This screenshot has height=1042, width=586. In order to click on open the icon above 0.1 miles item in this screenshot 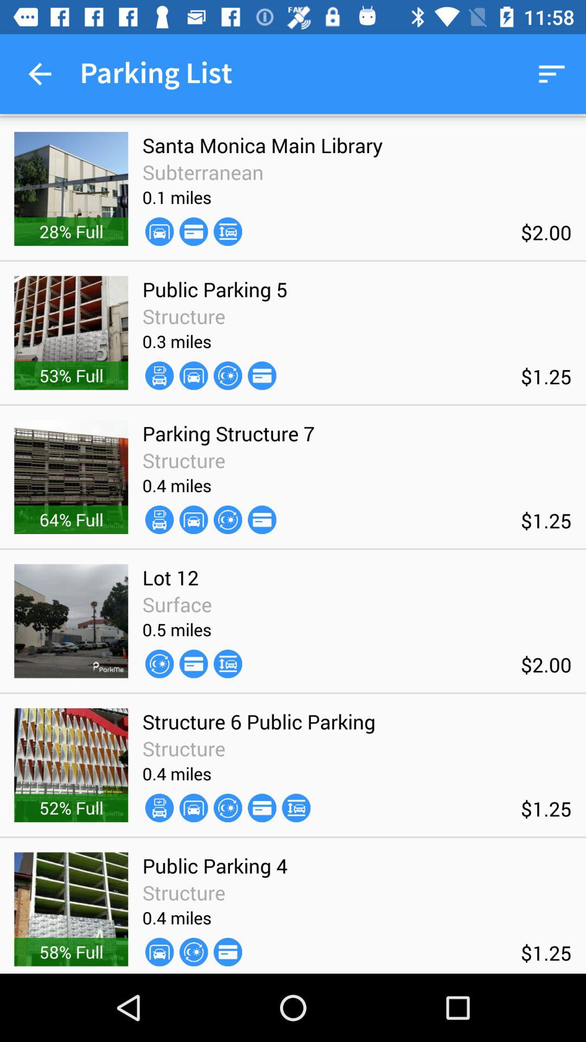, I will do `click(203, 171)`.